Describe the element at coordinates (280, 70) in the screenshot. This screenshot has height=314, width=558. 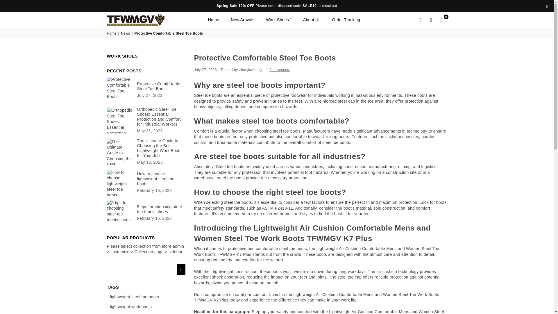
I see `0 comments` at that location.